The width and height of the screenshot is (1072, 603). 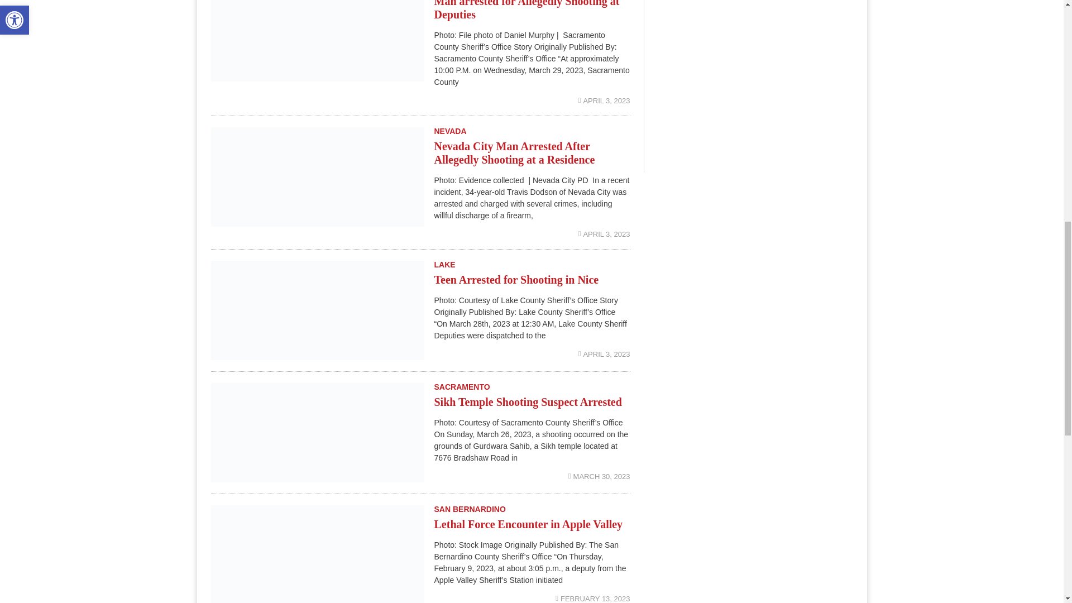 What do you see at coordinates (604, 233) in the screenshot?
I see `APRIL 3, 2023` at bounding box center [604, 233].